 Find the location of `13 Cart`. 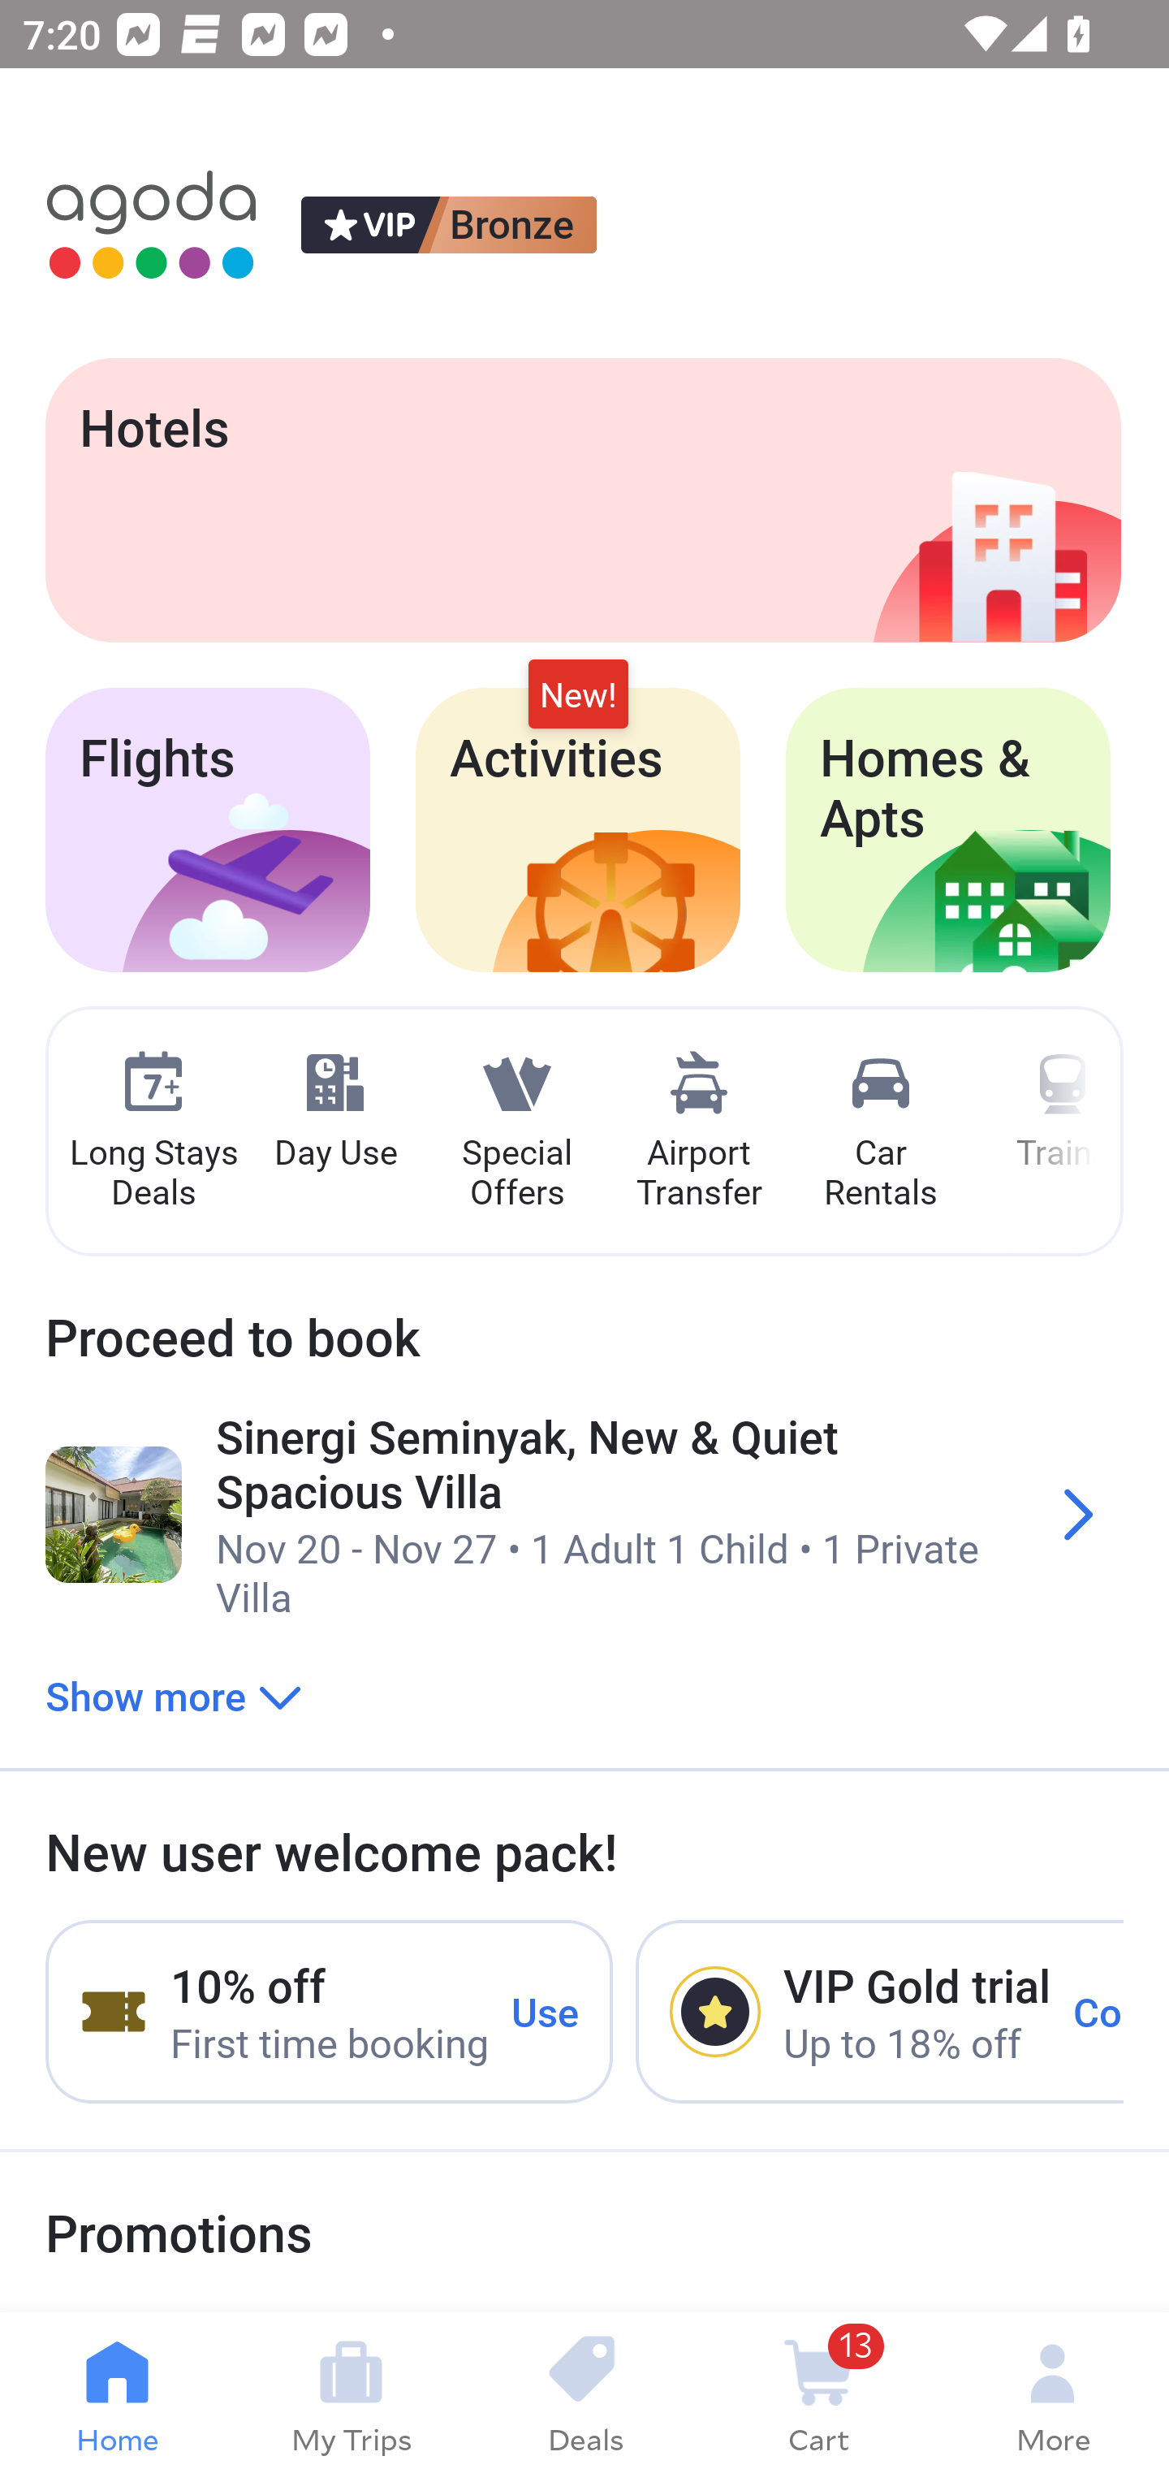

13 Cart is located at coordinates (818, 2391).